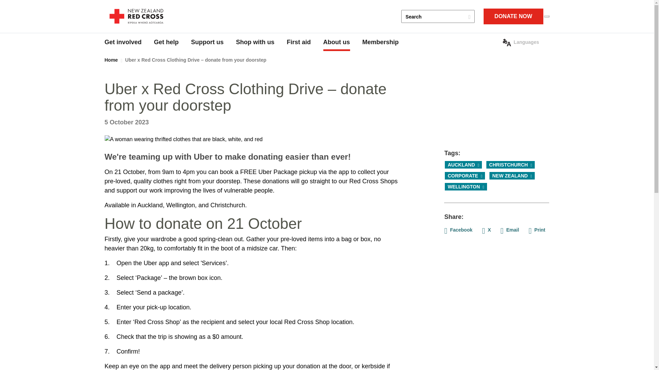  What do you see at coordinates (463, 164) in the screenshot?
I see `Auckland` at bounding box center [463, 164].